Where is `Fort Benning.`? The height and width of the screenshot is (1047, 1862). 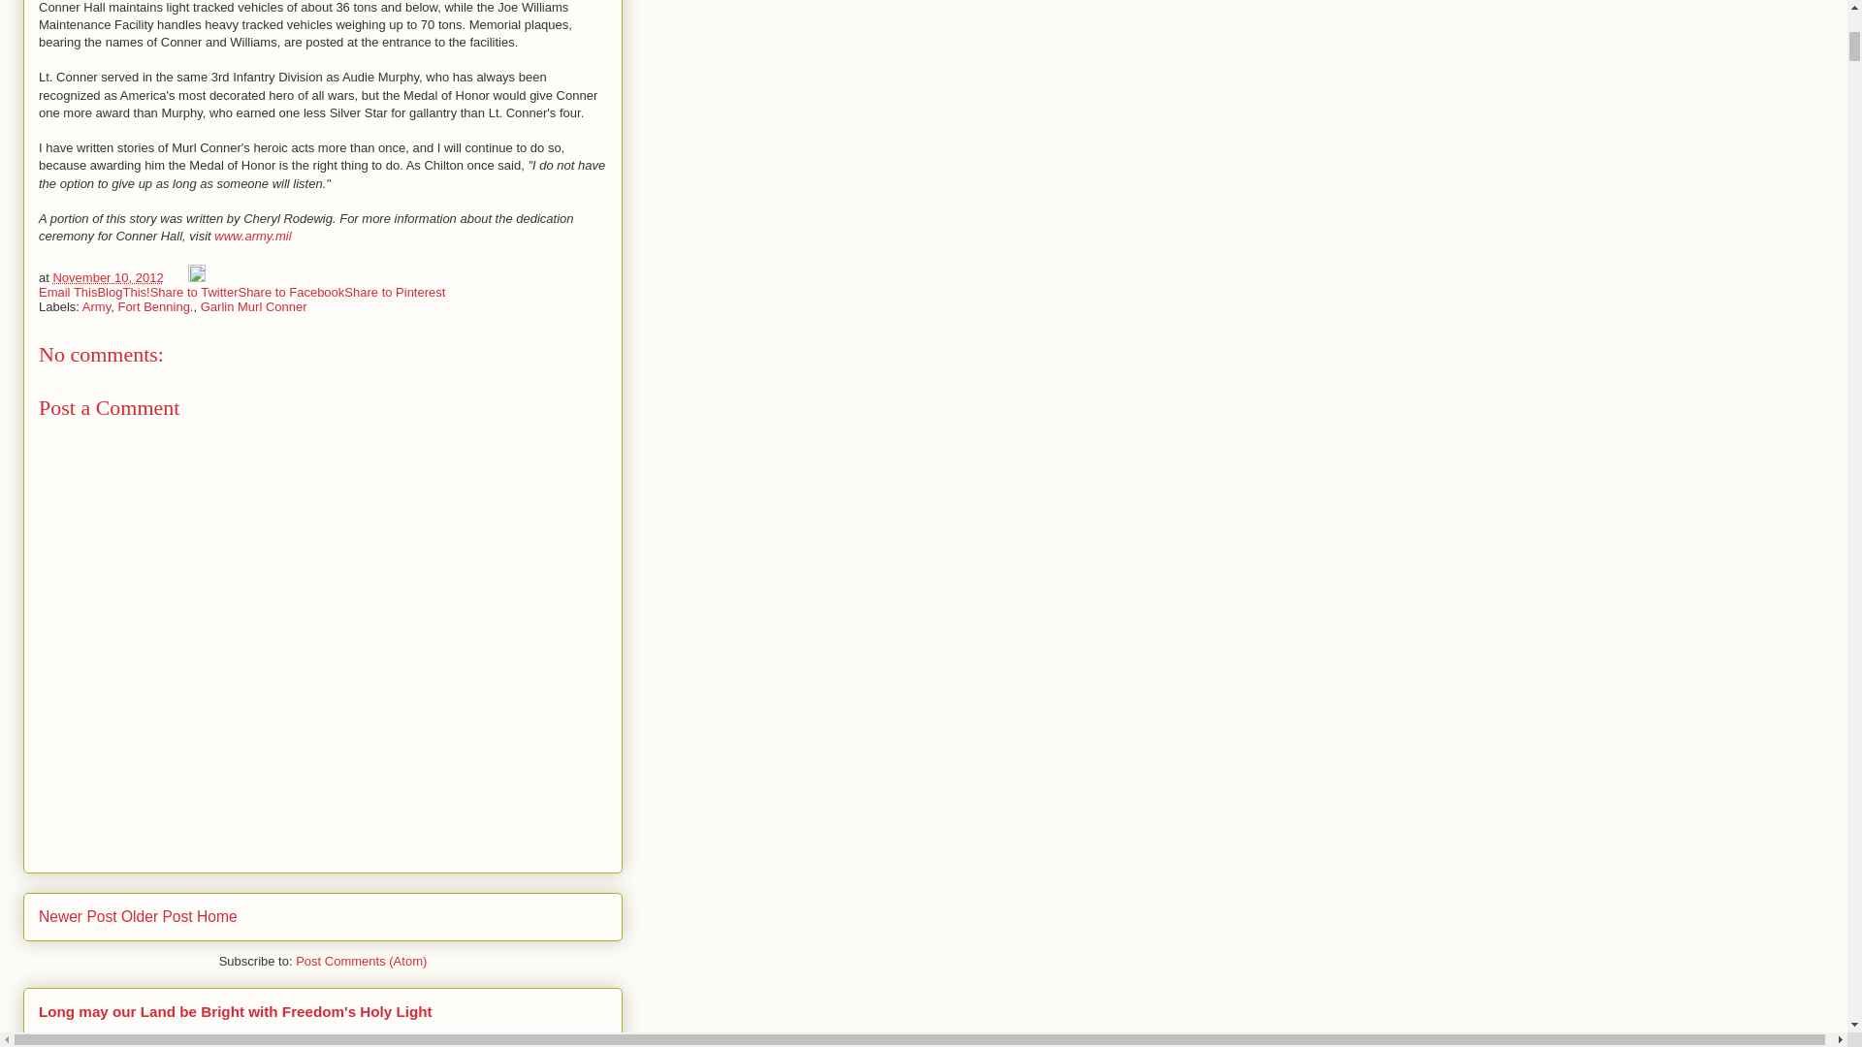
Fort Benning. is located at coordinates (155, 306).